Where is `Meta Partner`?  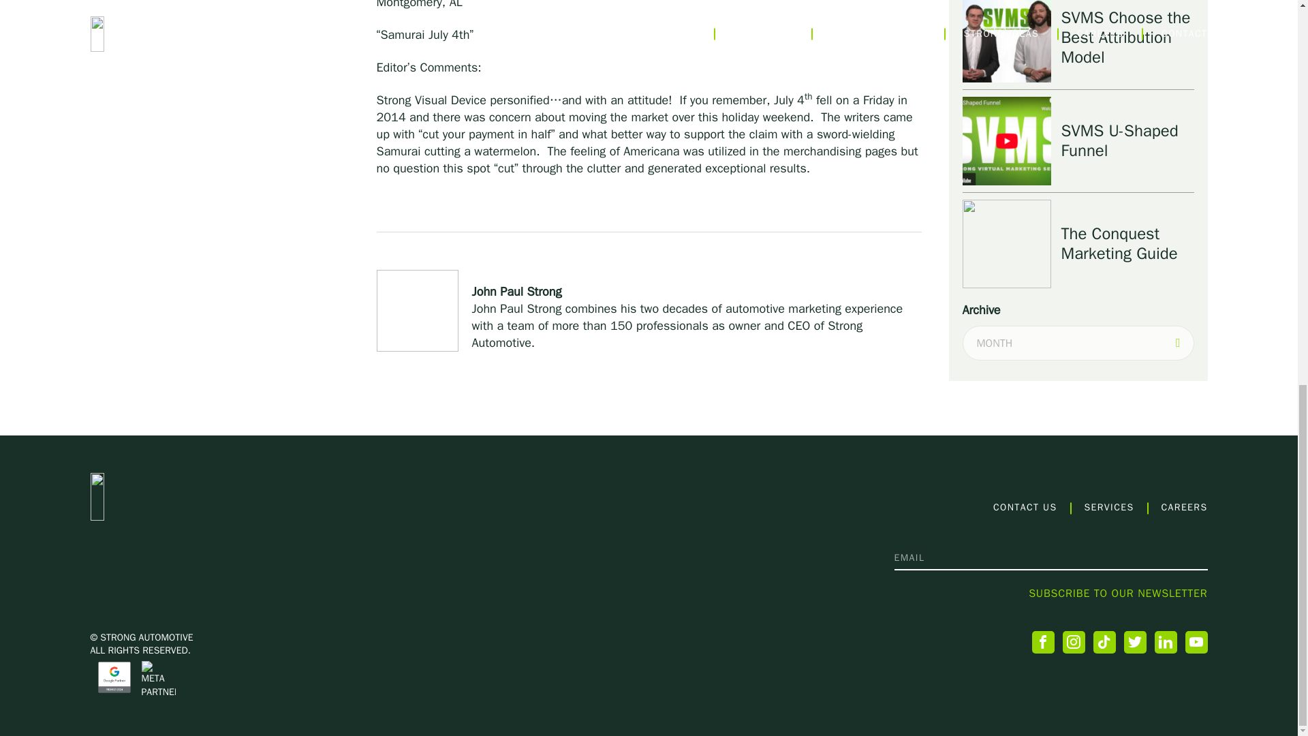
Meta Partner is located at coordinates (158, 679).